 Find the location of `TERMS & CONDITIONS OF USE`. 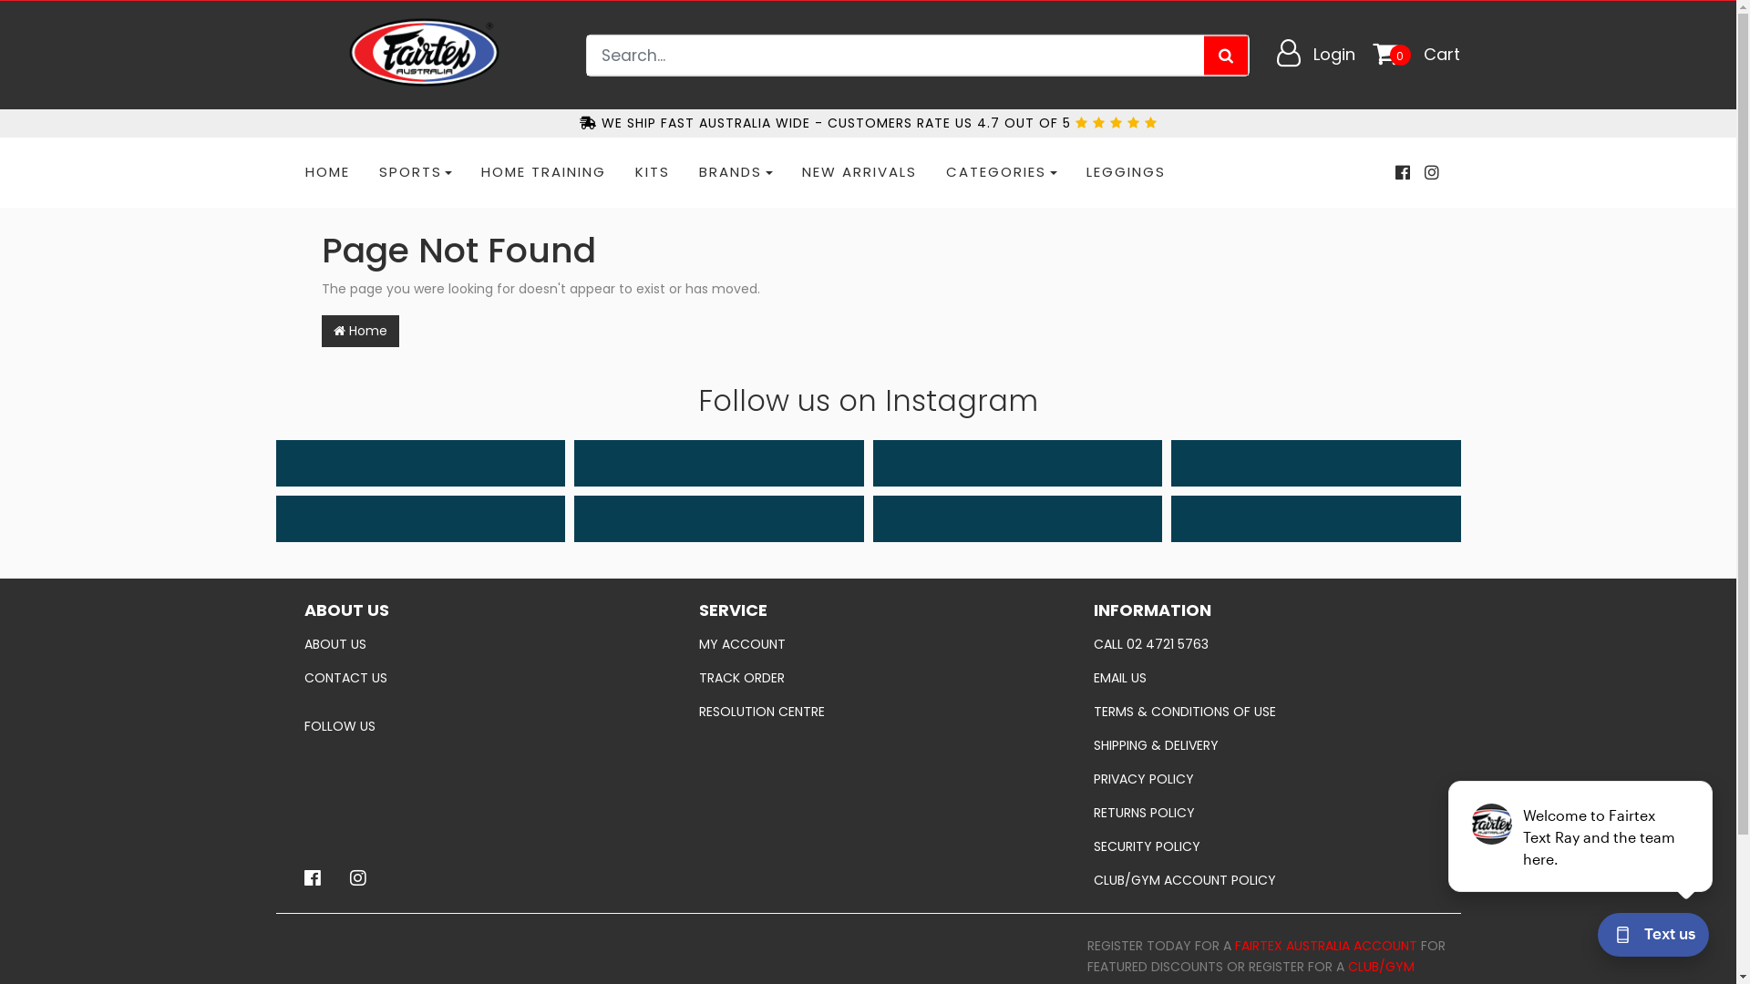

TERMS & CONDITIONS OF USE is located at coordinates (1263, 711).